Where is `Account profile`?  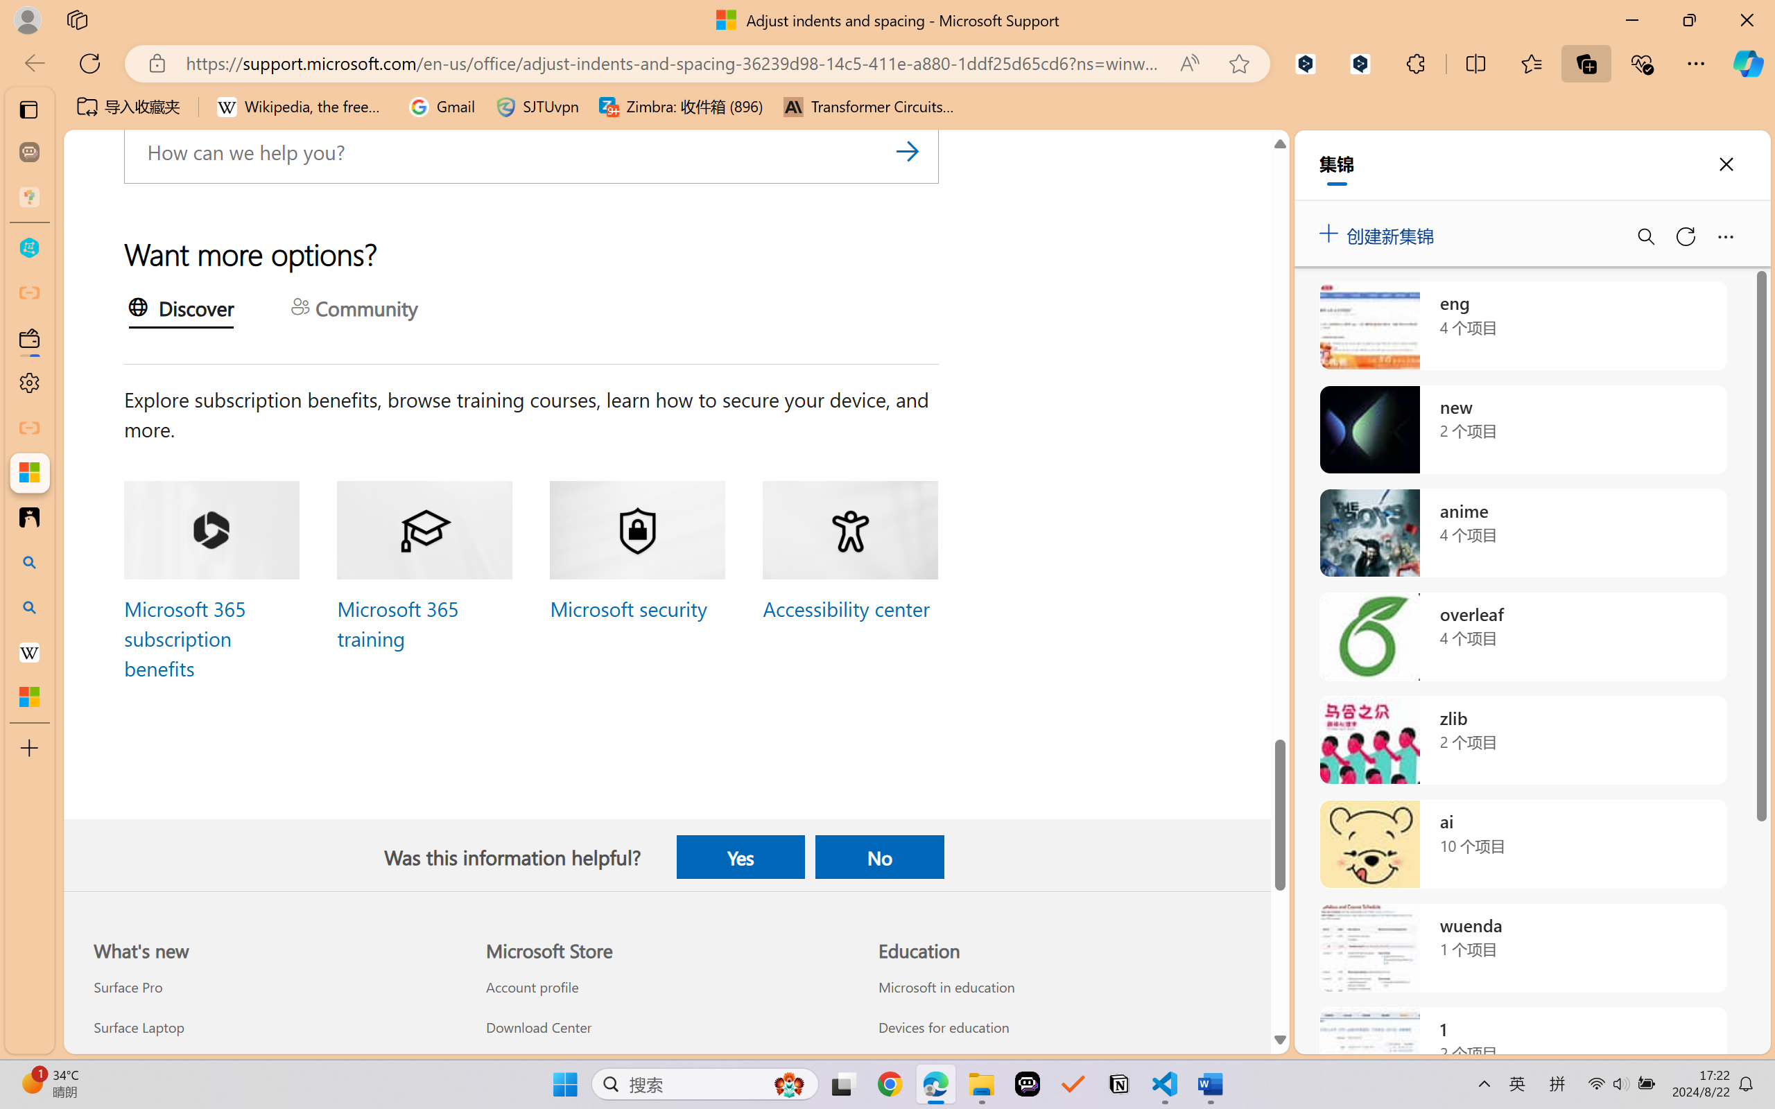 Account profile is located at coordinates (666, 987).